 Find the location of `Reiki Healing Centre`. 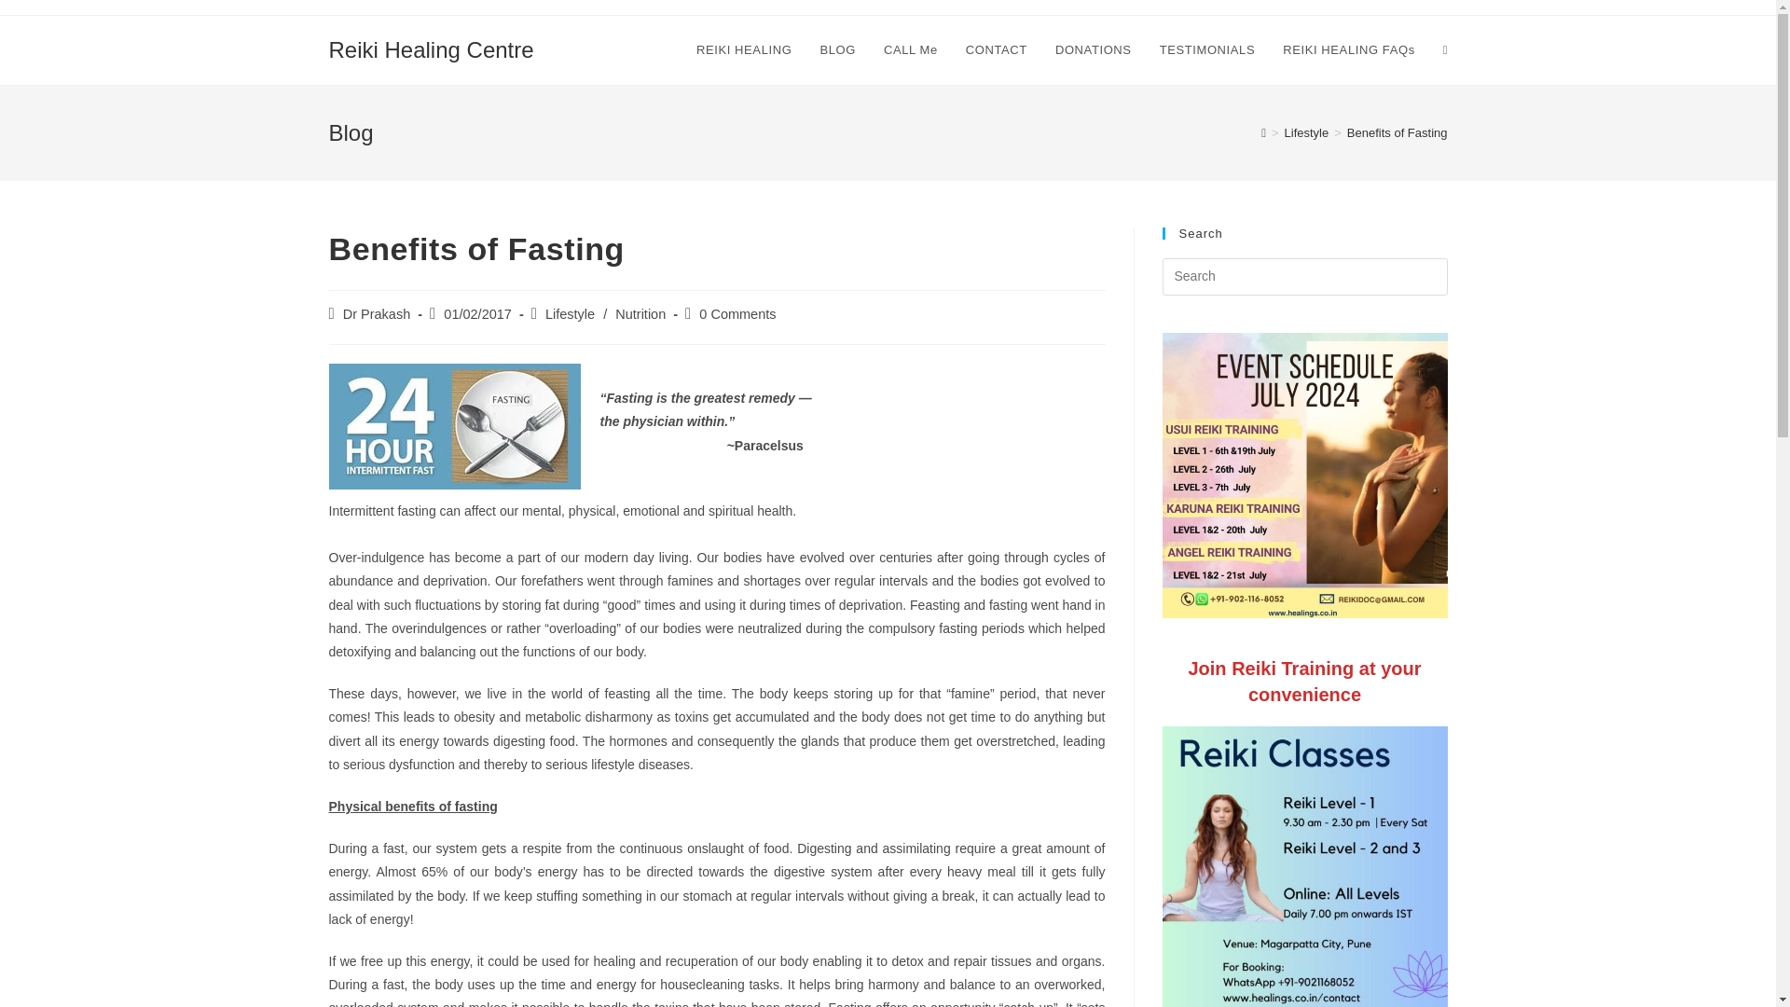

Reiki Healing Centre is located at coordinates (431, 48).